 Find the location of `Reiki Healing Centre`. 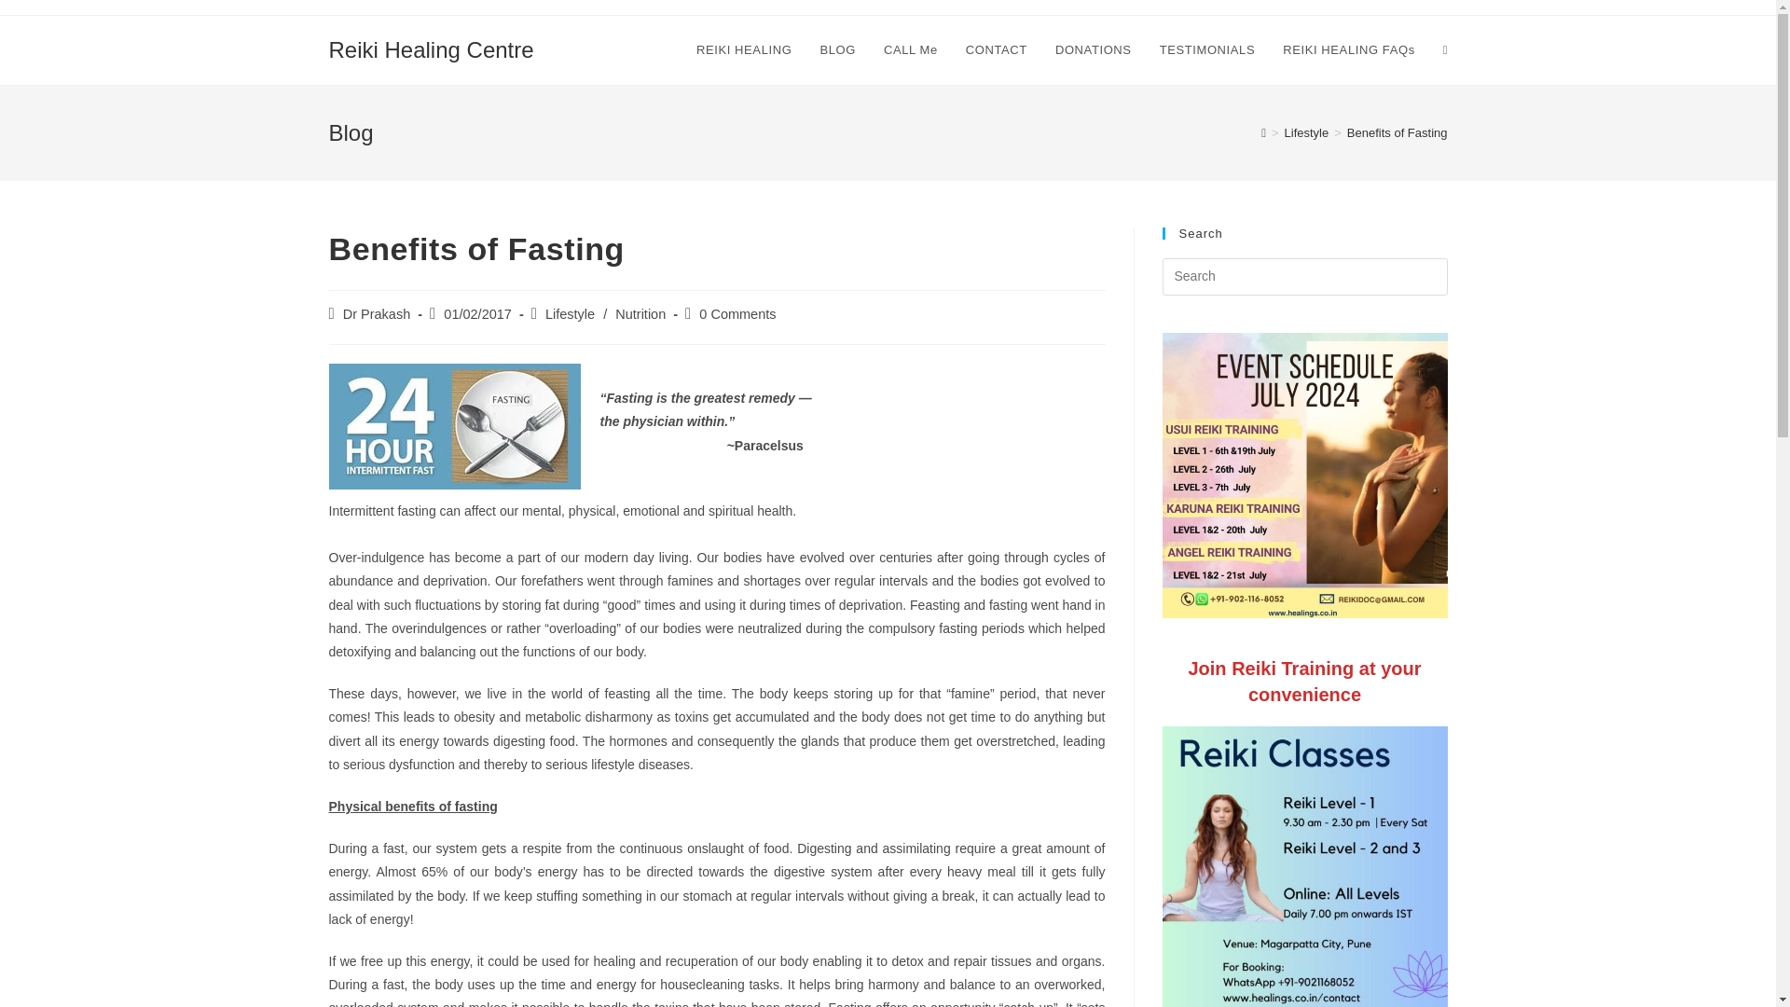

Reiki Healing Centre is located at coordinates (431, 48).